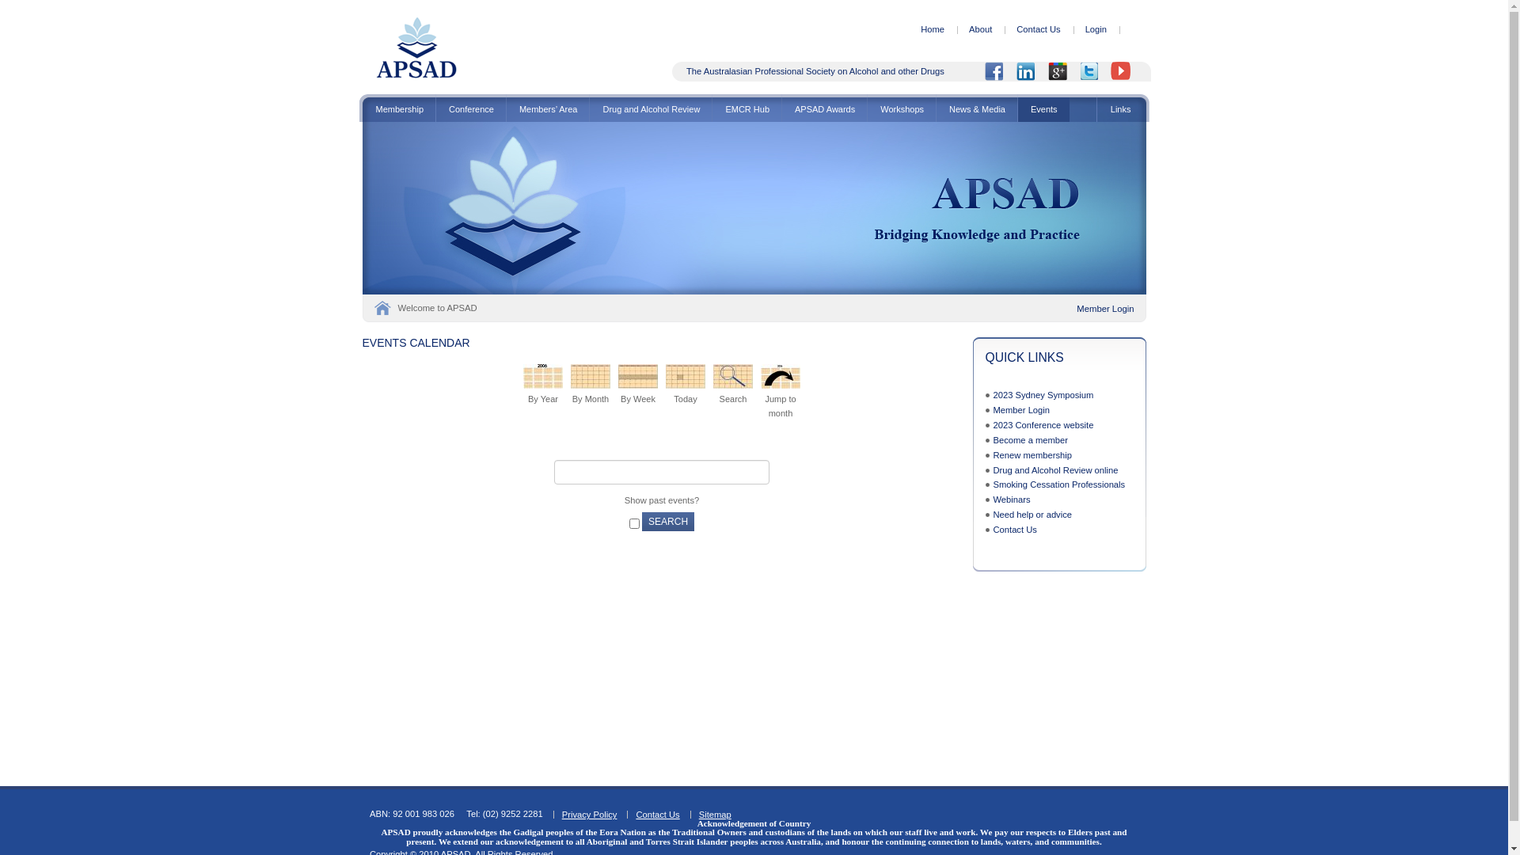  What do you see at coordinates (1032, 515) in the screenshot?
I see `Need help or advice` at bounding box center [1032, 515].